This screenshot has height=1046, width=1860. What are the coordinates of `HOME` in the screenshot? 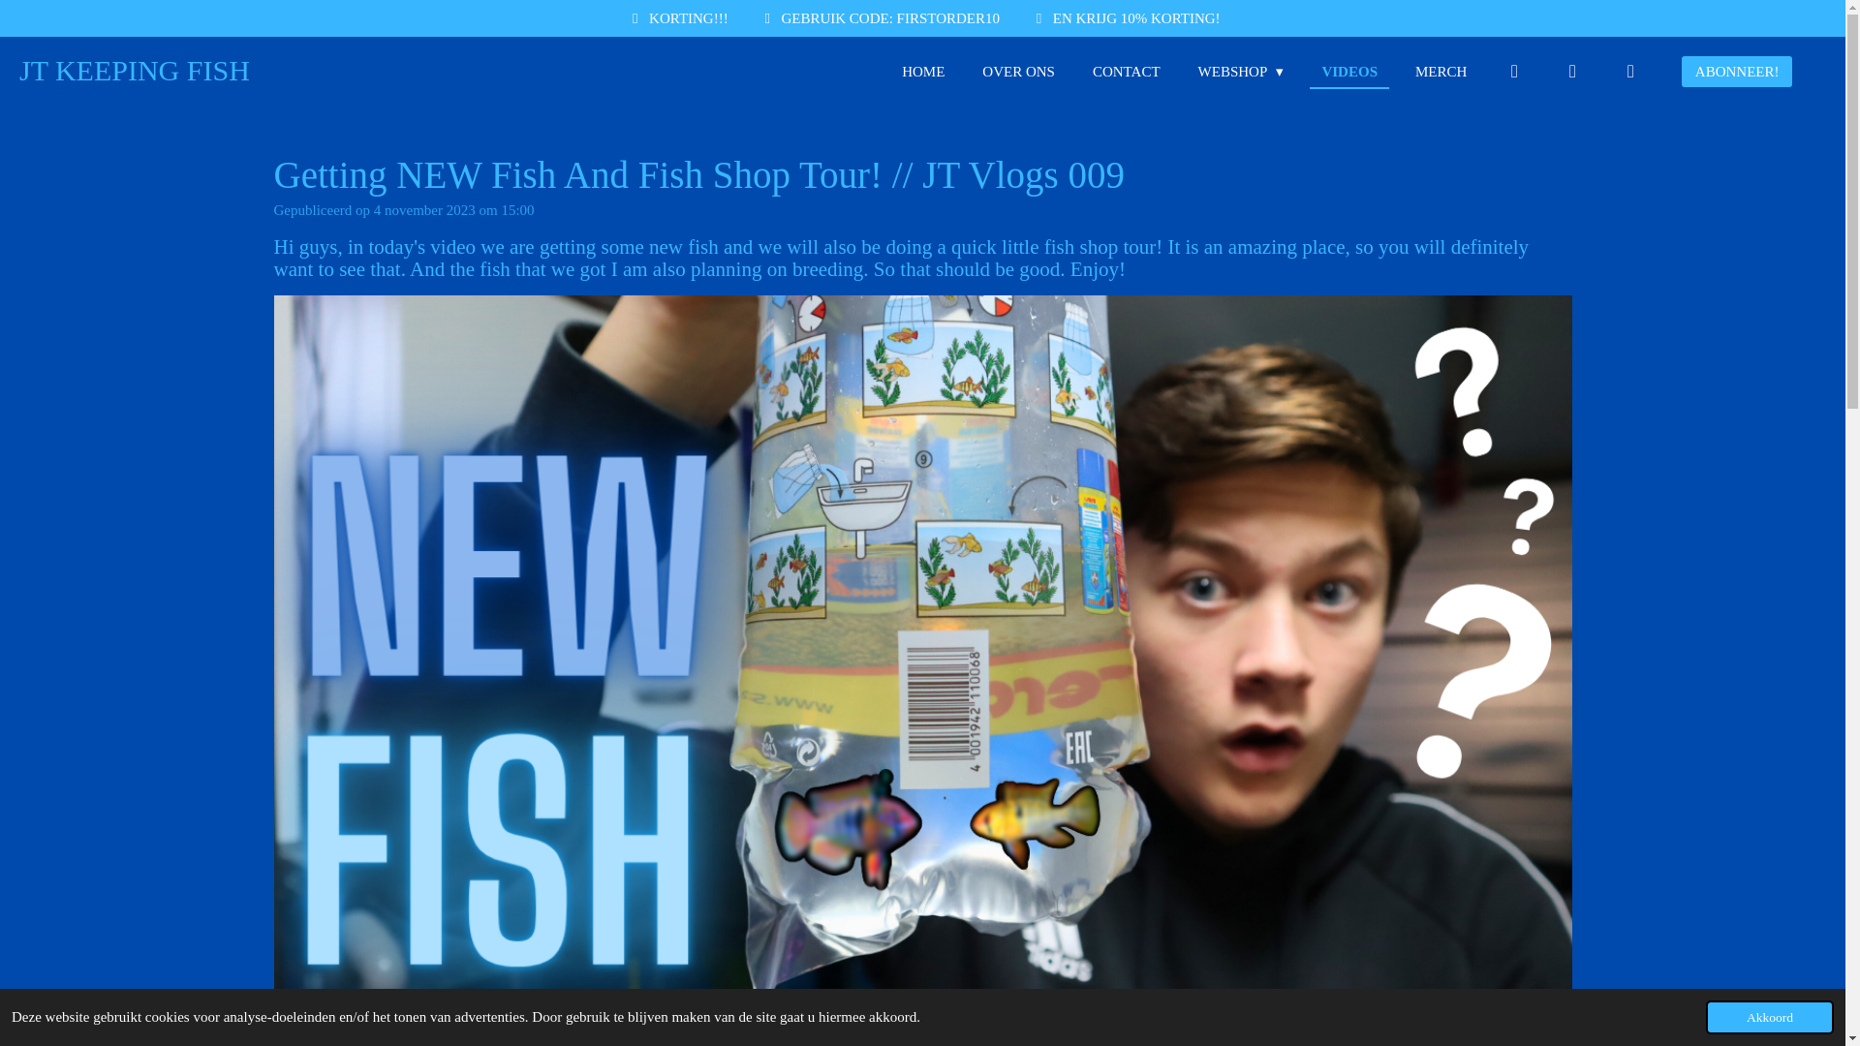 It's located at (922, 72).